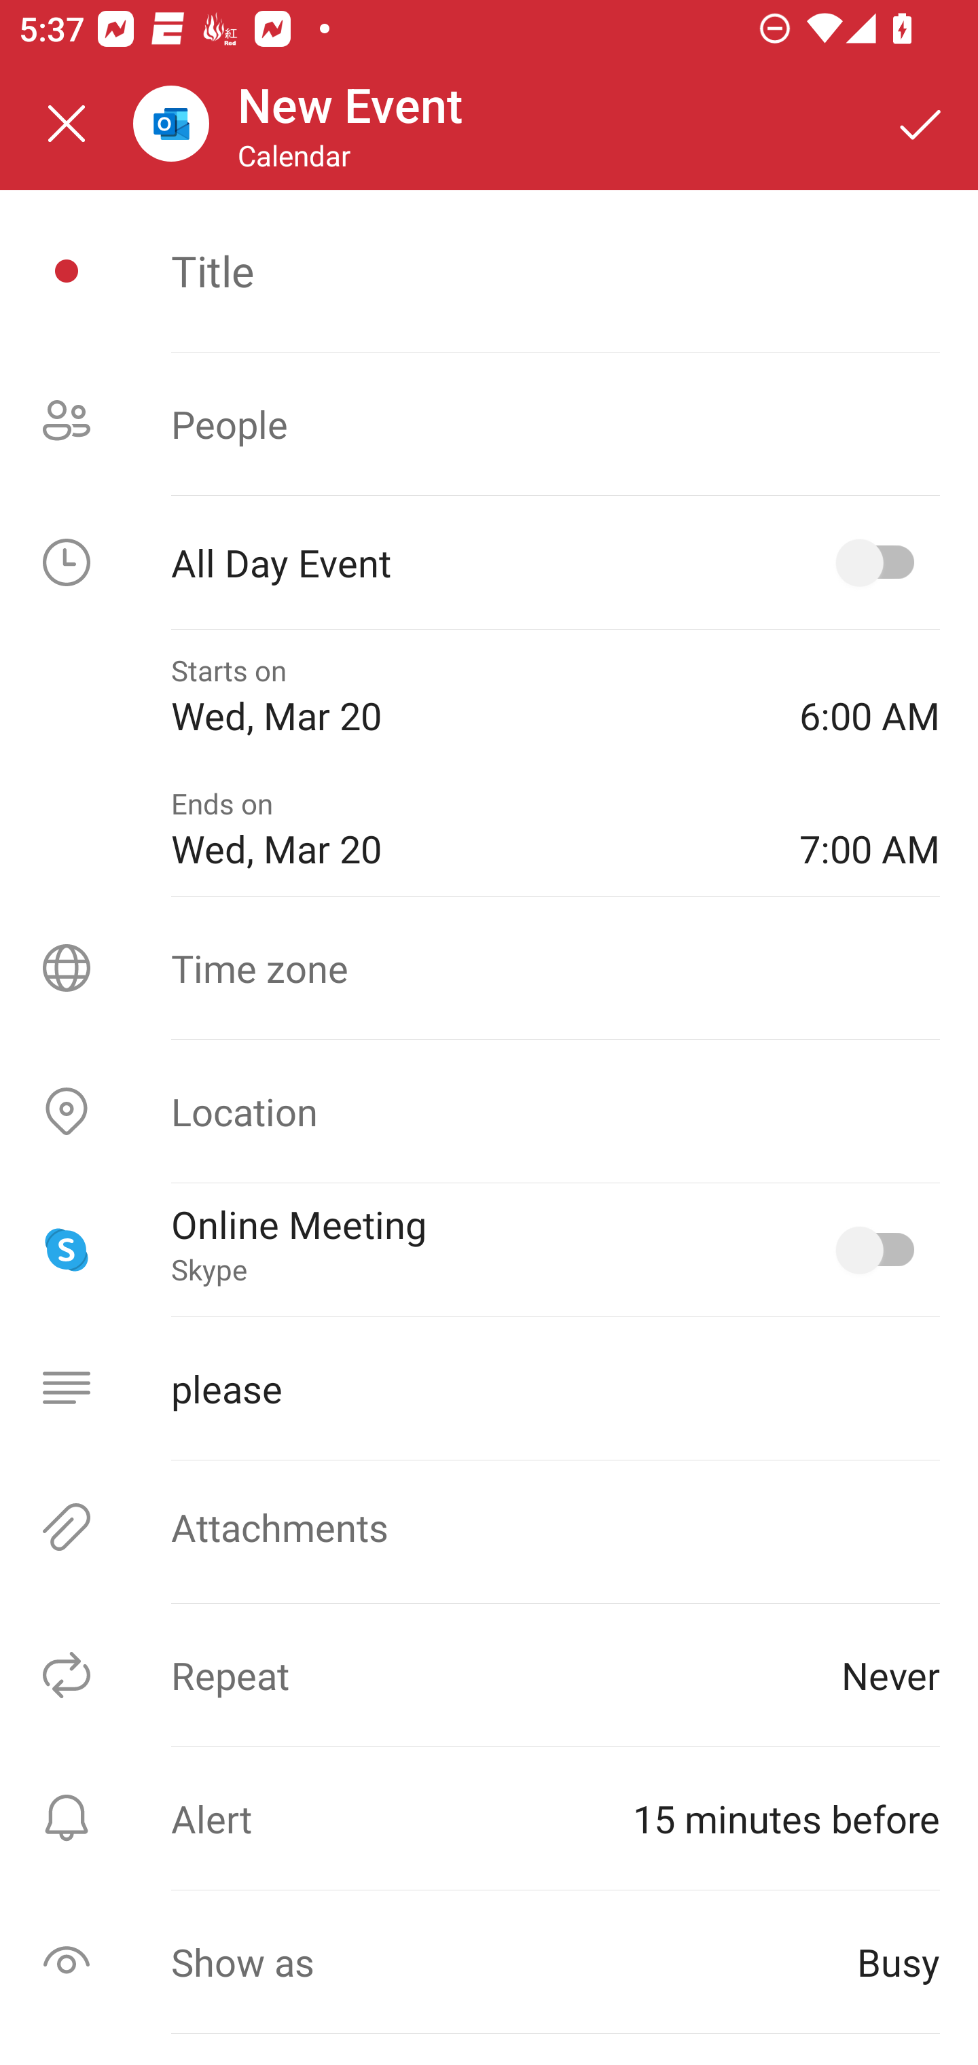 This screenshot has height=2065, width=978. Describe the element at coordinates (555, 270) in the screenshot. I see `Title` at that location.